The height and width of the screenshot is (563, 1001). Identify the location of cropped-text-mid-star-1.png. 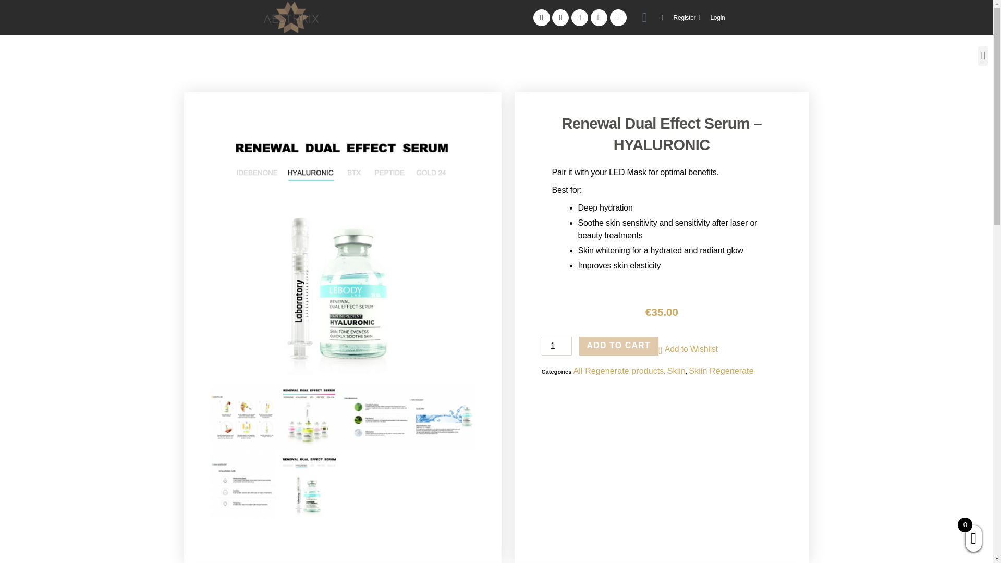
(291, 17).